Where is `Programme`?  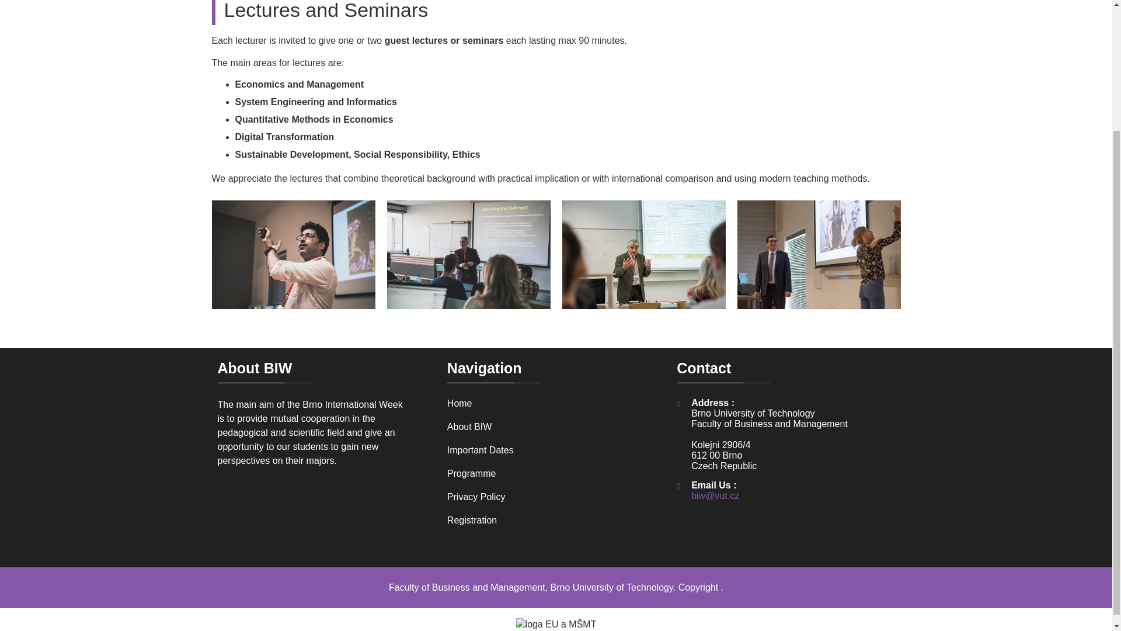 Programme is located at coordinates (556, 473).